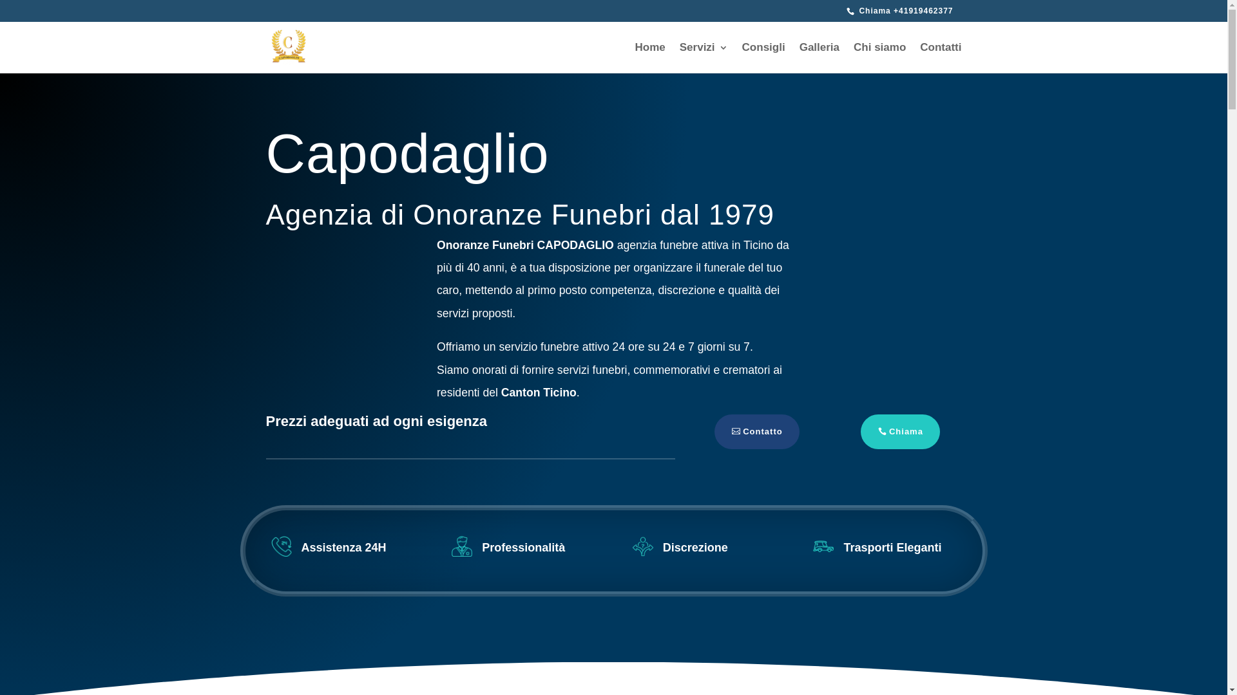 This screenshot has height=695, width=1237. I want to click on Chiama, so click(901, 432).